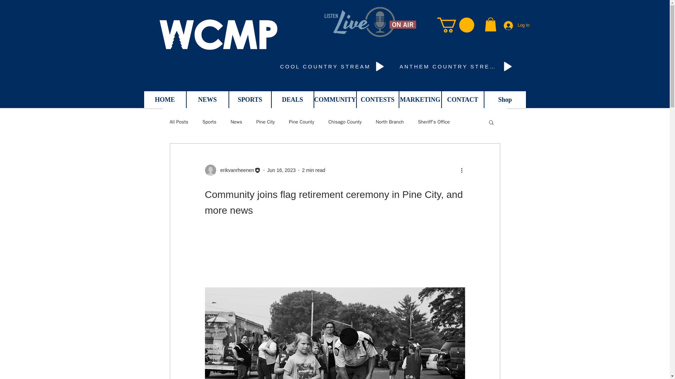 Image resolution: width=675 pixels, height=379 pixels. I want to click on erikvanrheenen, so click(235, 170).